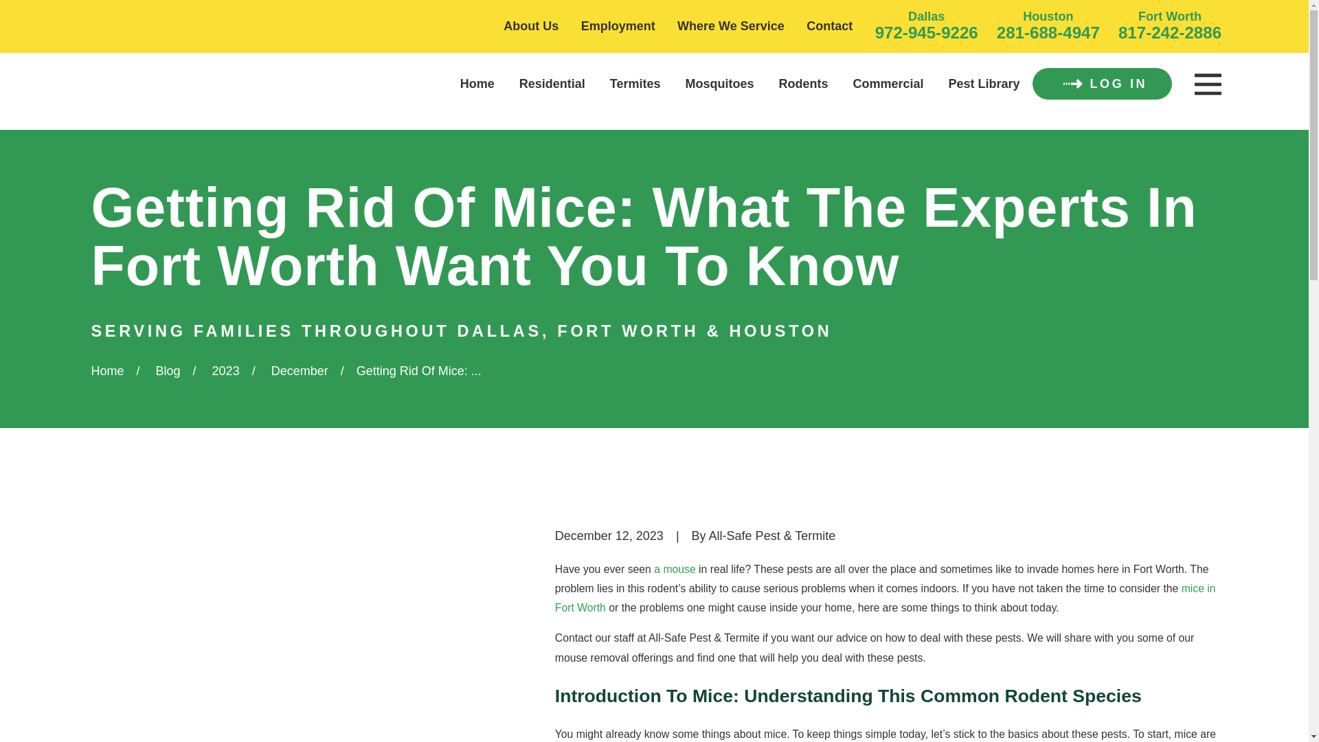 Image resolution: width=1319 pixels, height=742 pixels. What do you see at coordinates (889, 84) in the screenshot?
I see `Commercial` at bounding box center [889, 84].